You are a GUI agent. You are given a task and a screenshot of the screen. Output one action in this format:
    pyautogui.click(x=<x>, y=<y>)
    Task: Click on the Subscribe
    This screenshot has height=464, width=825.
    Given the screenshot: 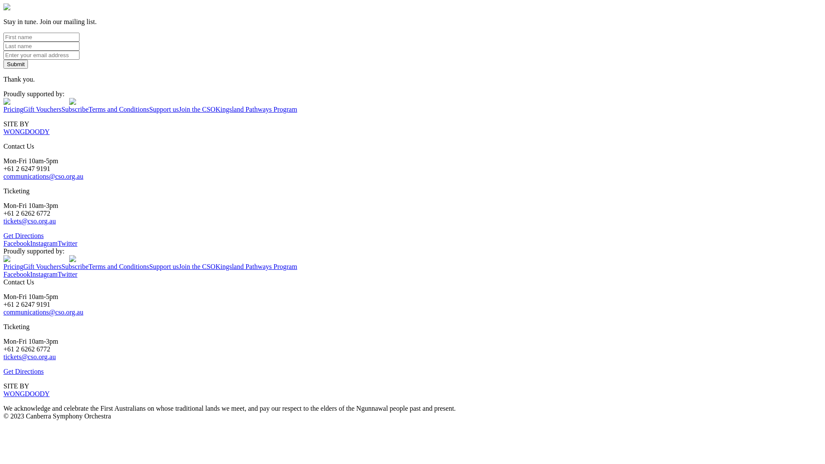 What is the action you would take?
    pyautogui.click(x=75, y=109)
    